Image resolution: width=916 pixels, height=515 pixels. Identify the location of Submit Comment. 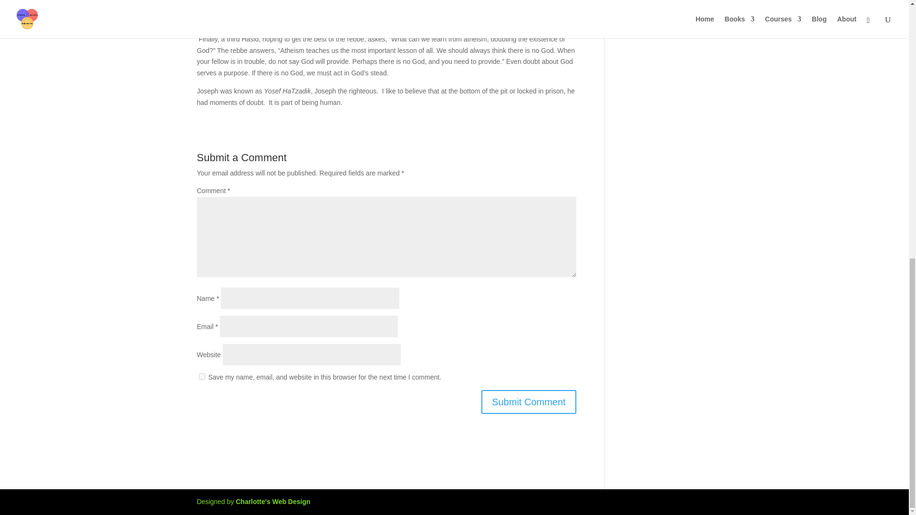
(529, 402).